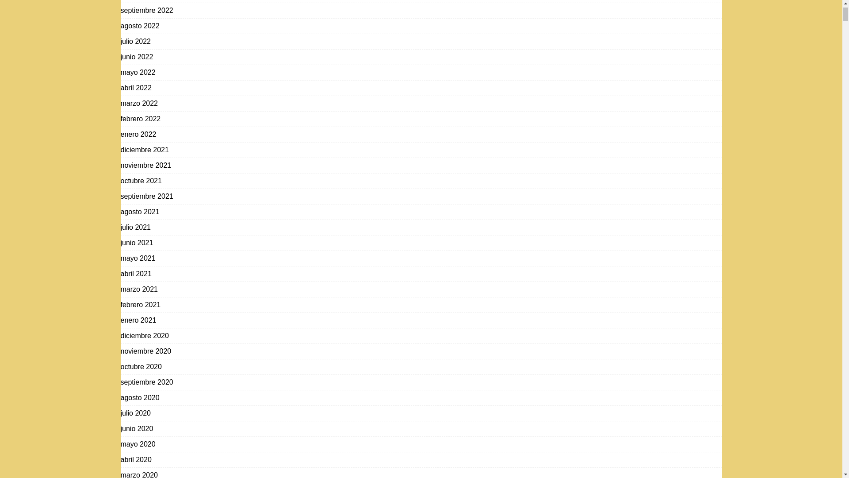 The width and height of the screenshot is (849, 478). What do you see at coordinates (140, 26) in the screenshot?
I see `agosto 2022` at bounding box center [140, 26].